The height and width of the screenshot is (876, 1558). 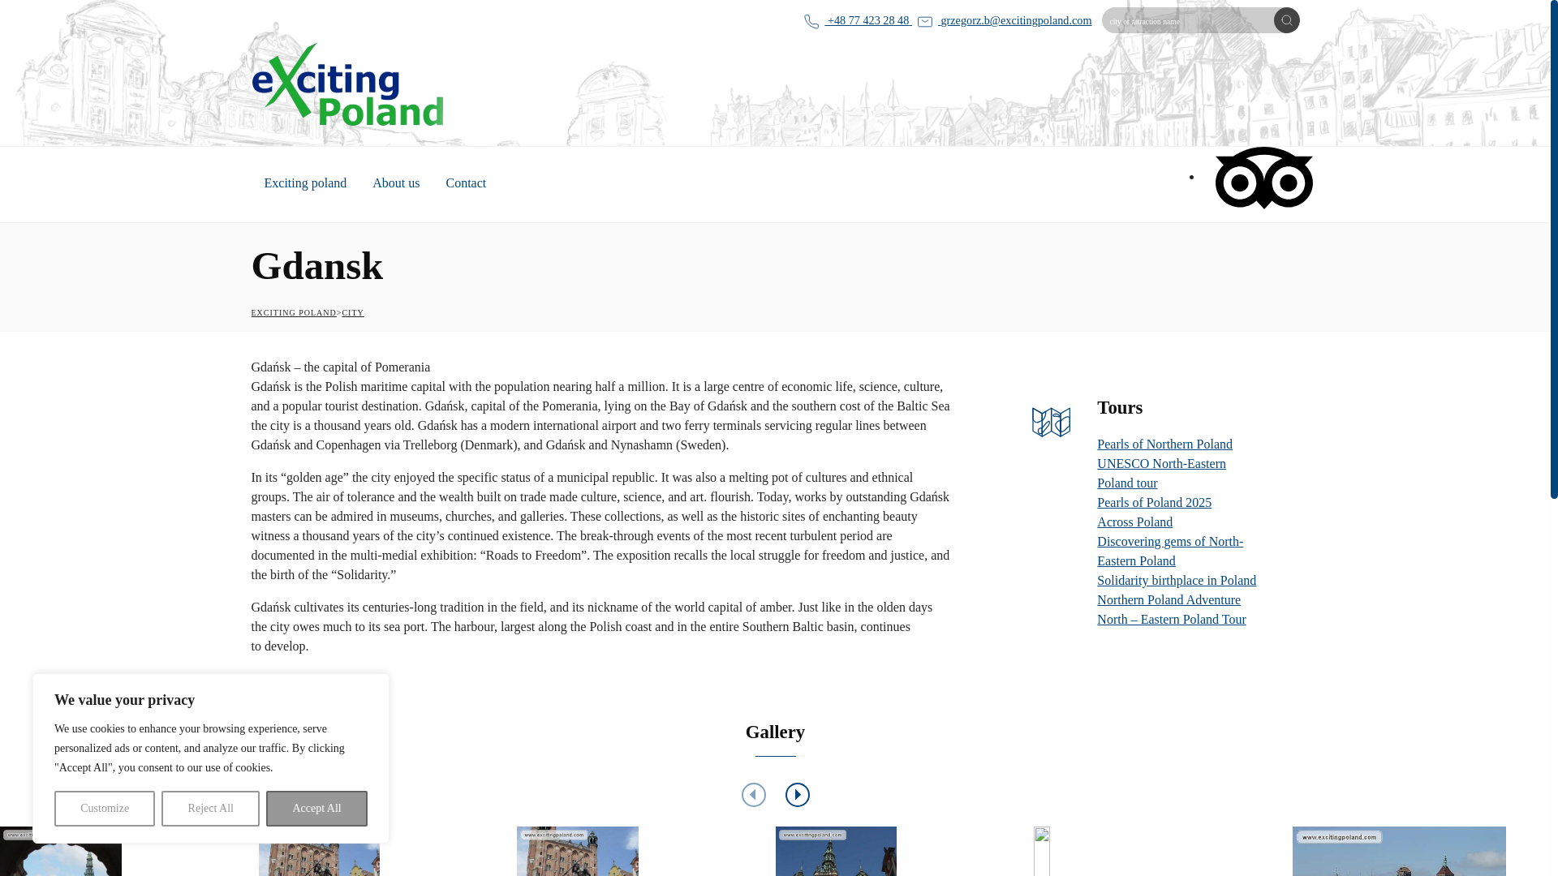 I want to click on Search, so click(x=1287, y=19).